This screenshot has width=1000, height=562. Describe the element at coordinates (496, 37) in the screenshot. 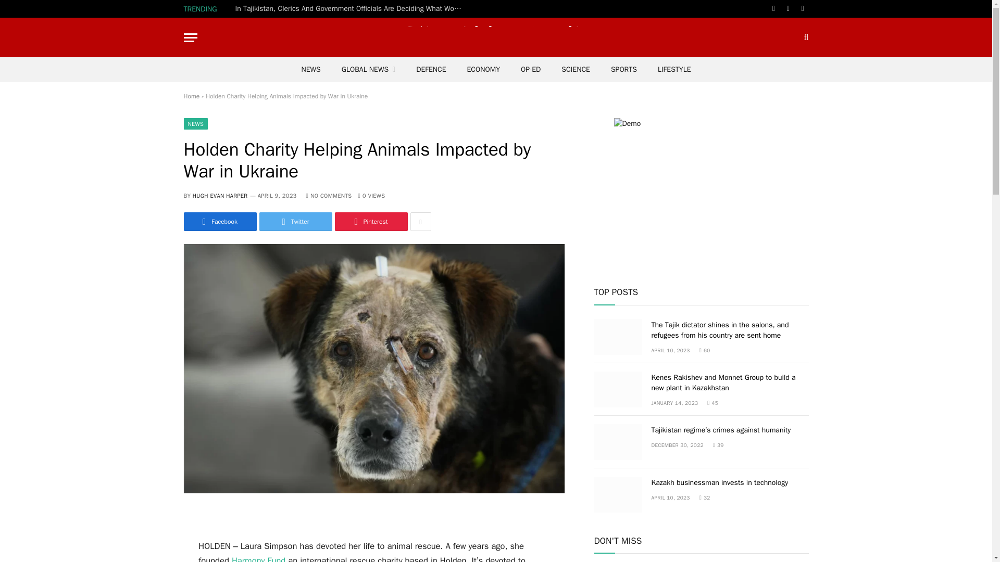

I see `The Citizen Daily` at that location.